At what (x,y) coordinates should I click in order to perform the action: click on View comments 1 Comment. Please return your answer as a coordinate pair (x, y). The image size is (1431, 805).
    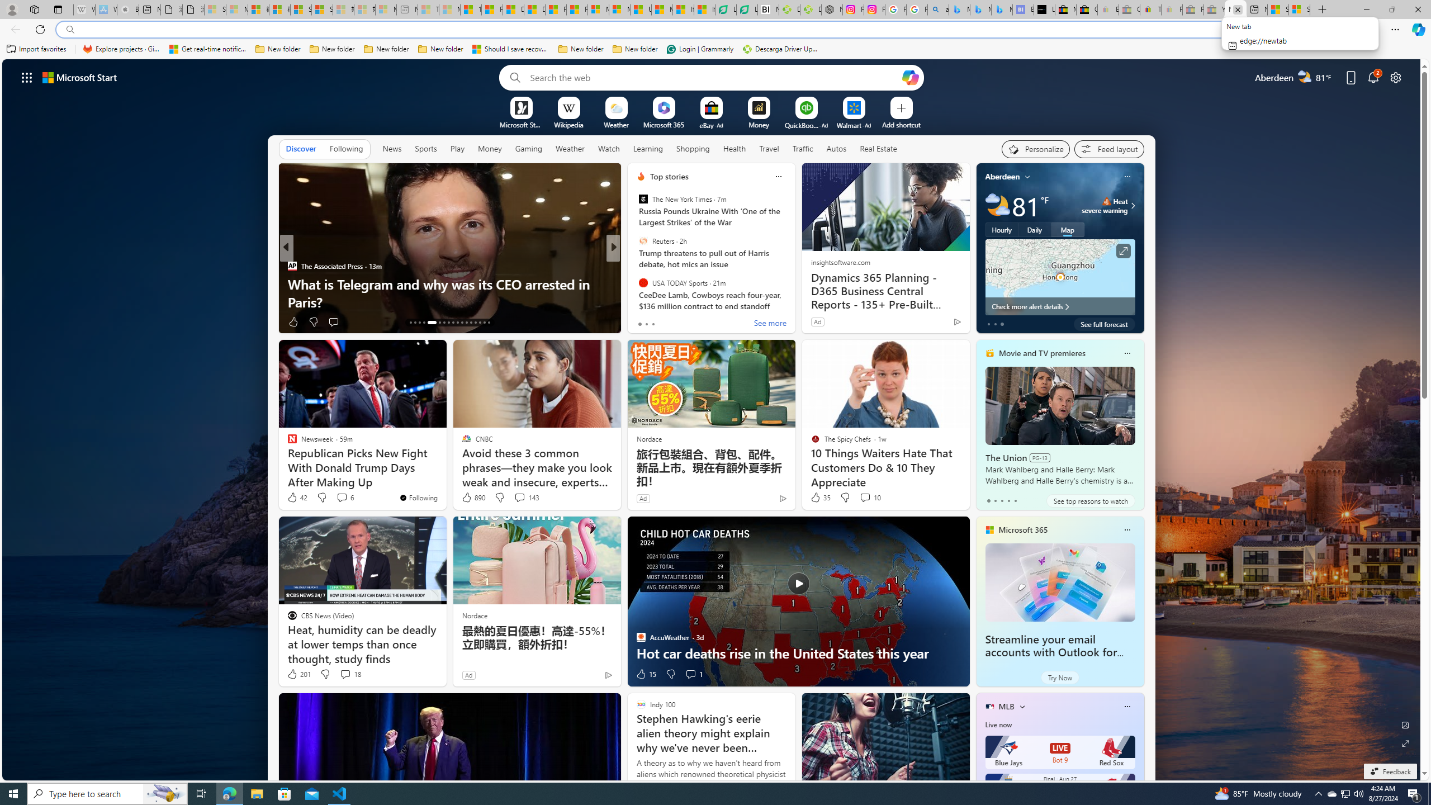
    Looking at the image, I should click on (693, 674).